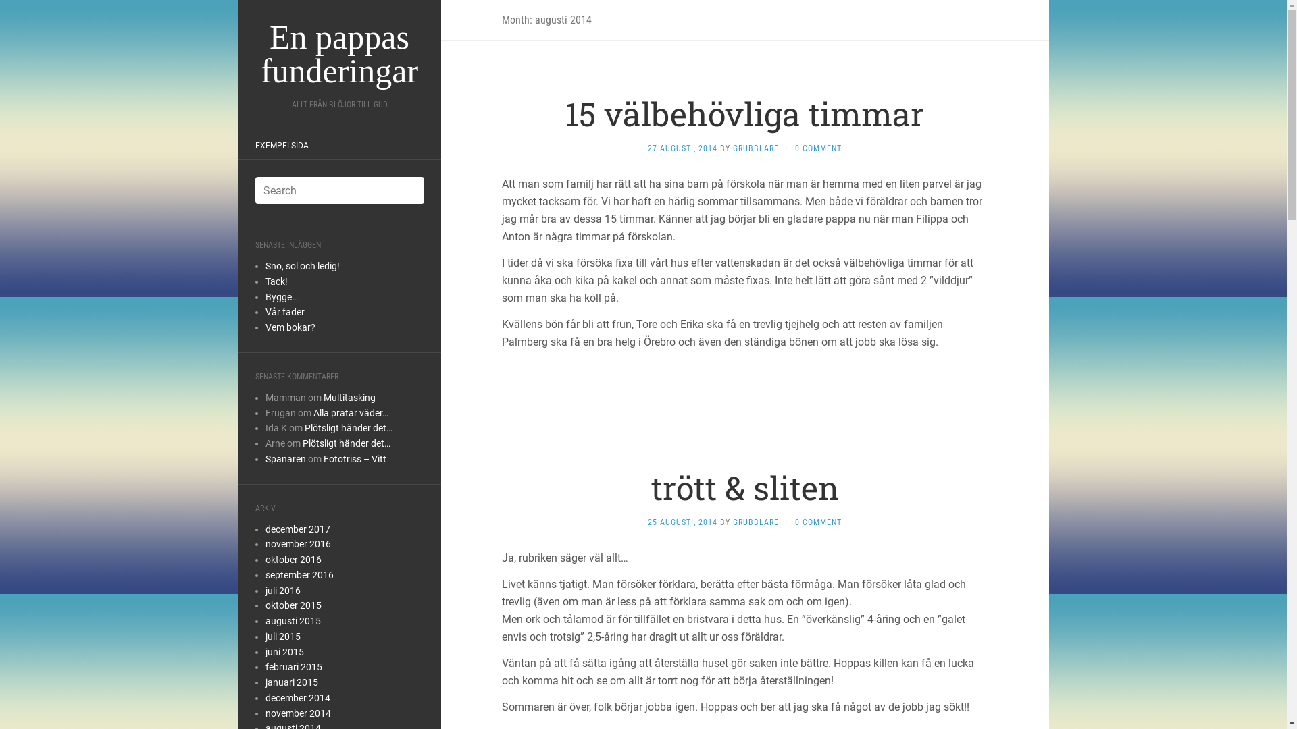 The height and width of the screenshot is (729, 1297). Describe the element at coordinates (291, 682) in the screenshot. I see `januari 2015` at that location.